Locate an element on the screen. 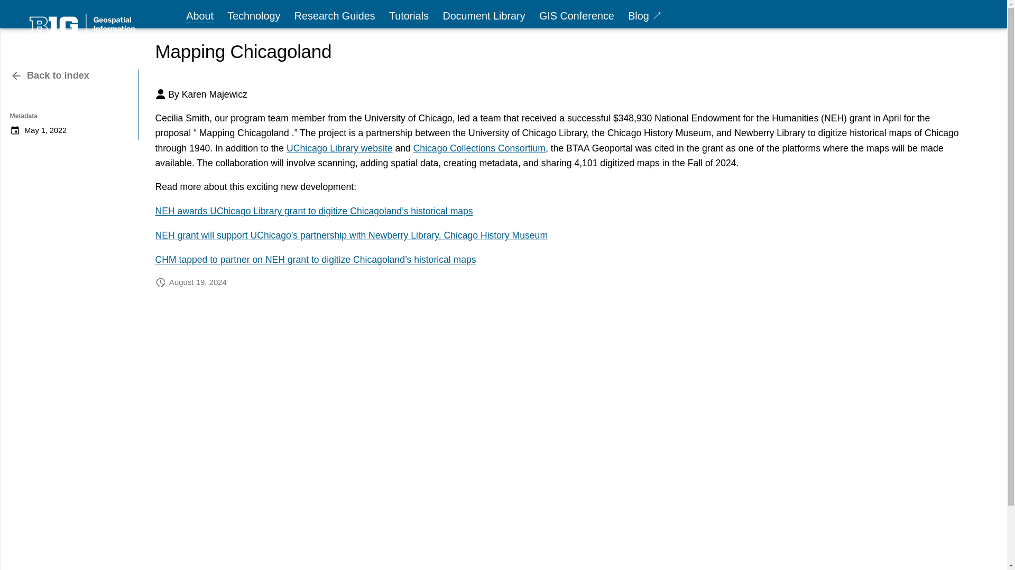 Image resolution: width=1015 pixels, height=570 pixels. Research Guides is located at coordinates (334, 16).